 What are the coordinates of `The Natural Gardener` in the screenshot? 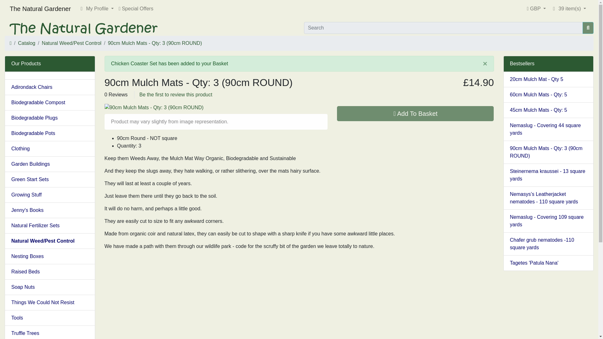 It's located at (40, 8).